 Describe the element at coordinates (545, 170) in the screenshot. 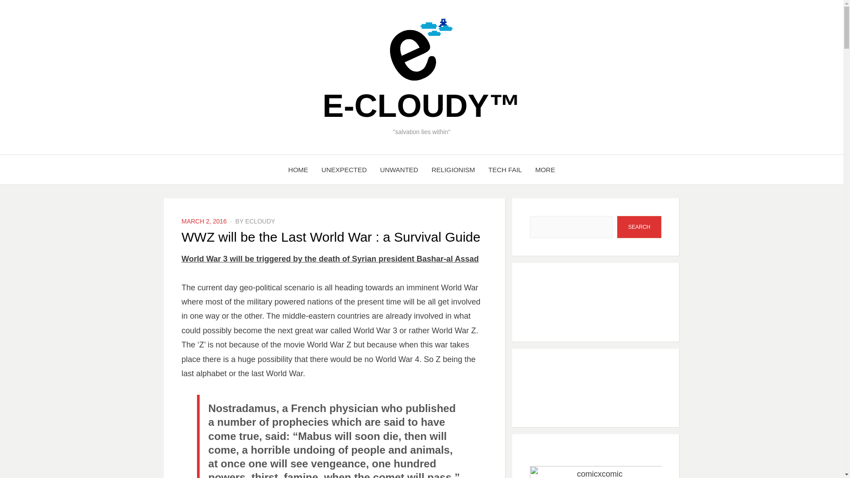

I see `MORE` at that location.